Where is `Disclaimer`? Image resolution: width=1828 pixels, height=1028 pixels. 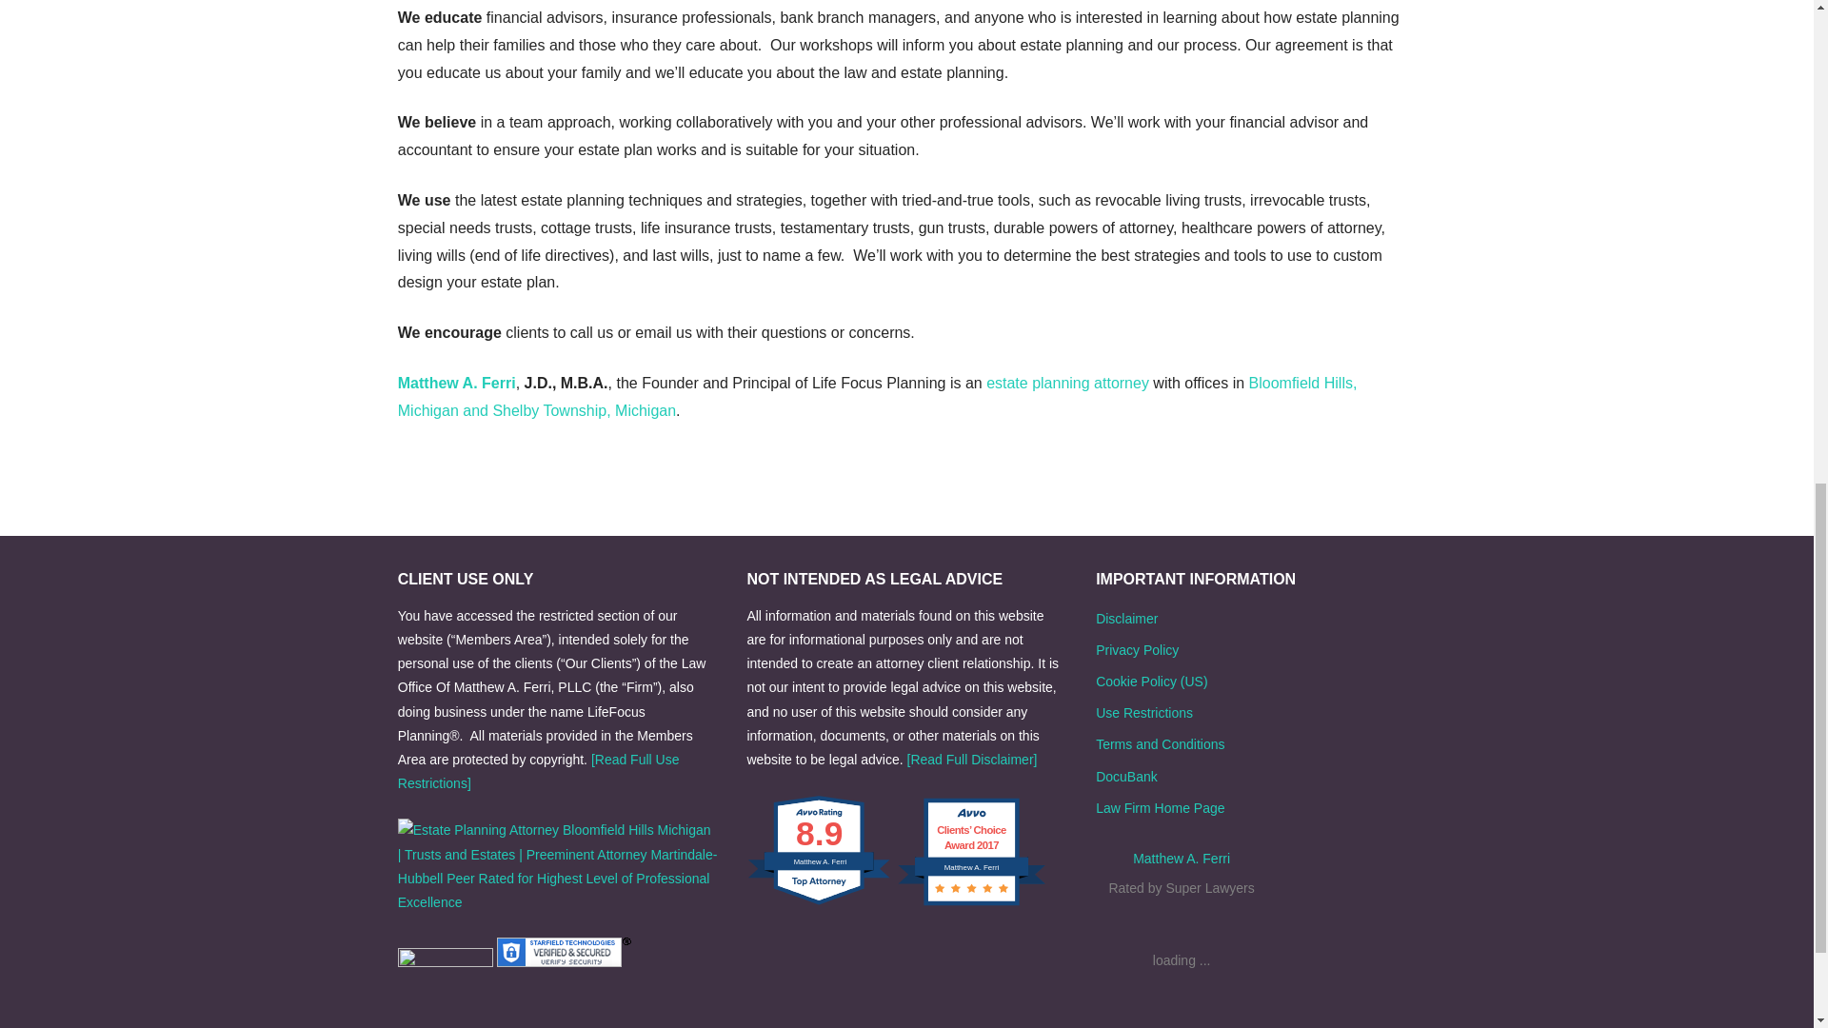 Disclaimer is located at coordinates (1125, 618).